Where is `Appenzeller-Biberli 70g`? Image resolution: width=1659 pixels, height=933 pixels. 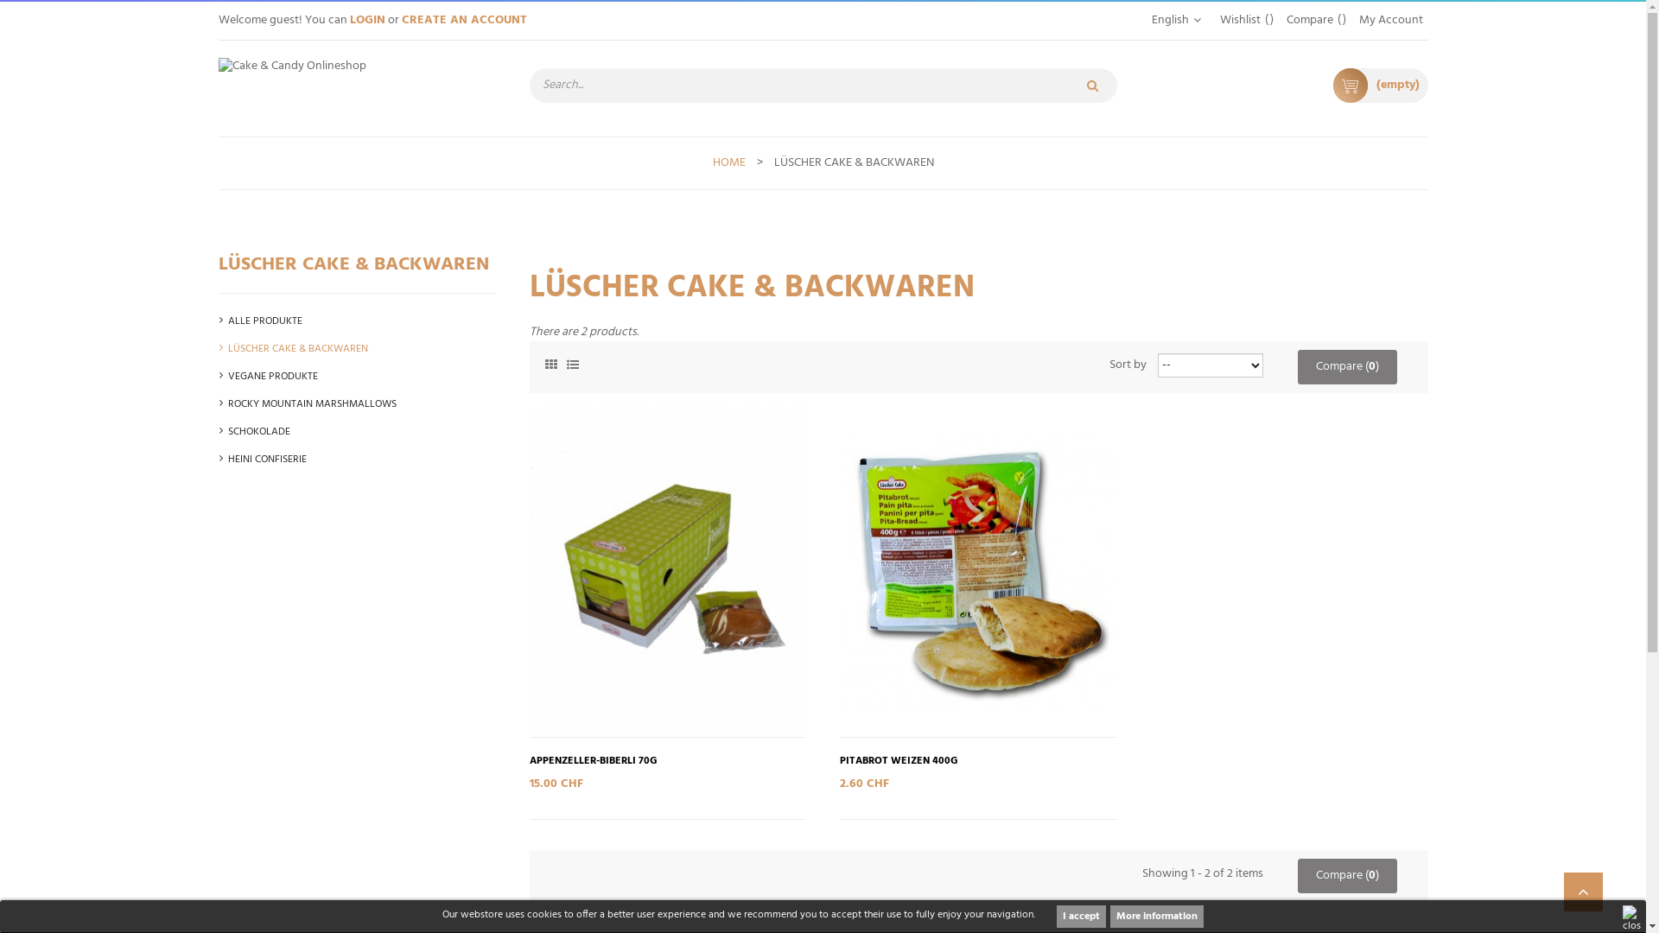
Appenzeller-Biberli 70g is located at coordinates (667, 572).